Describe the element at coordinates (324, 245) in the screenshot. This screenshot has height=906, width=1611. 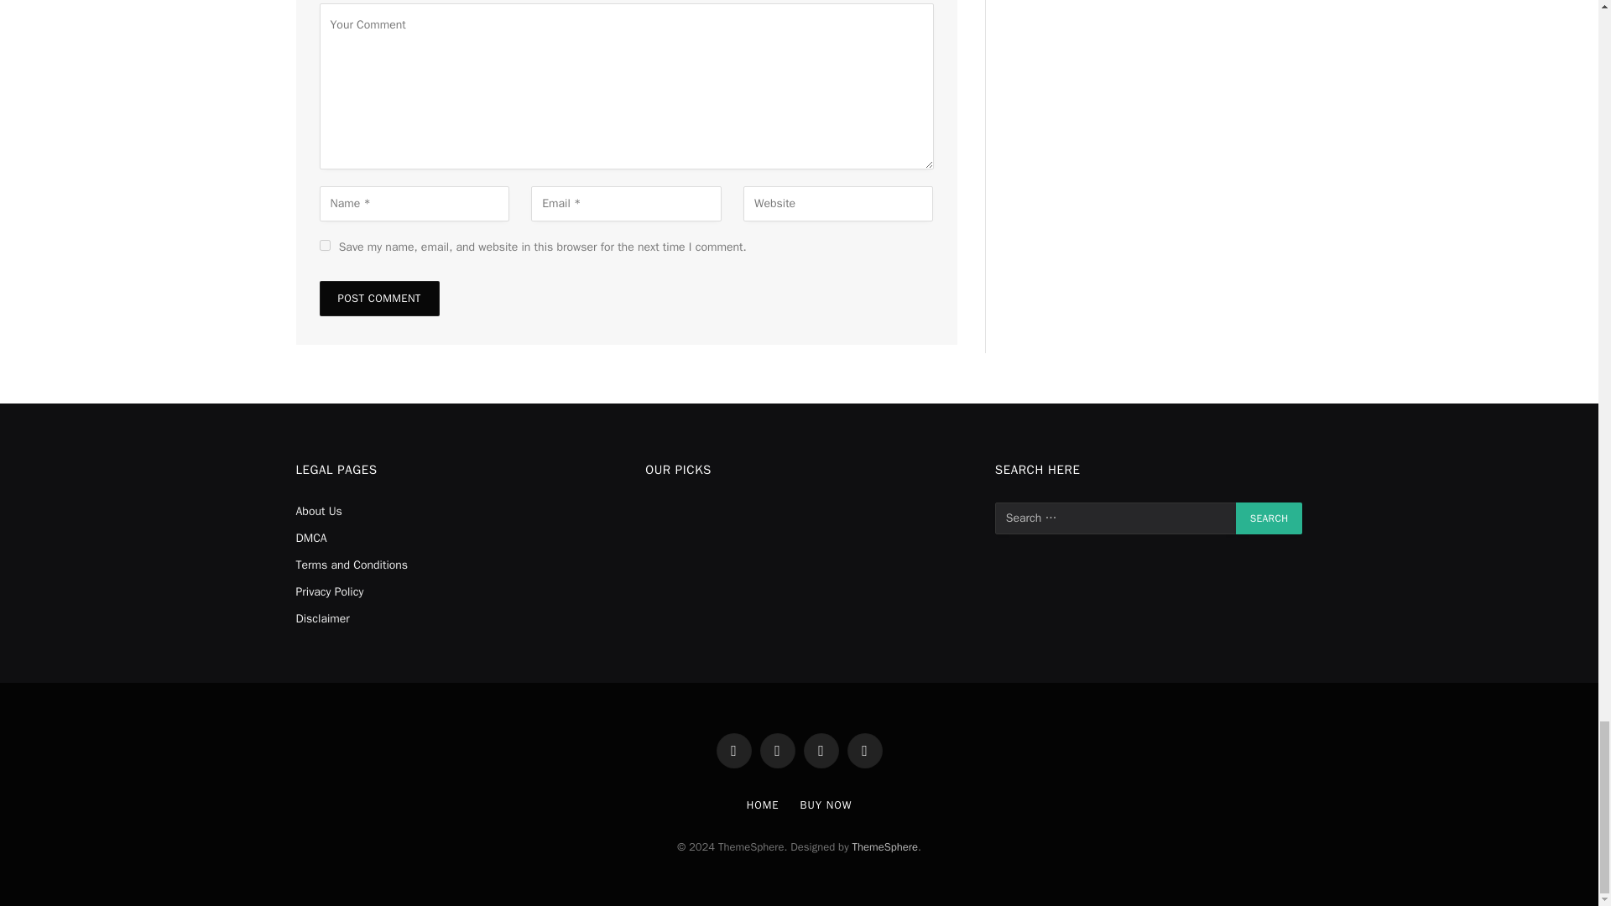
I see `yes` at that location.